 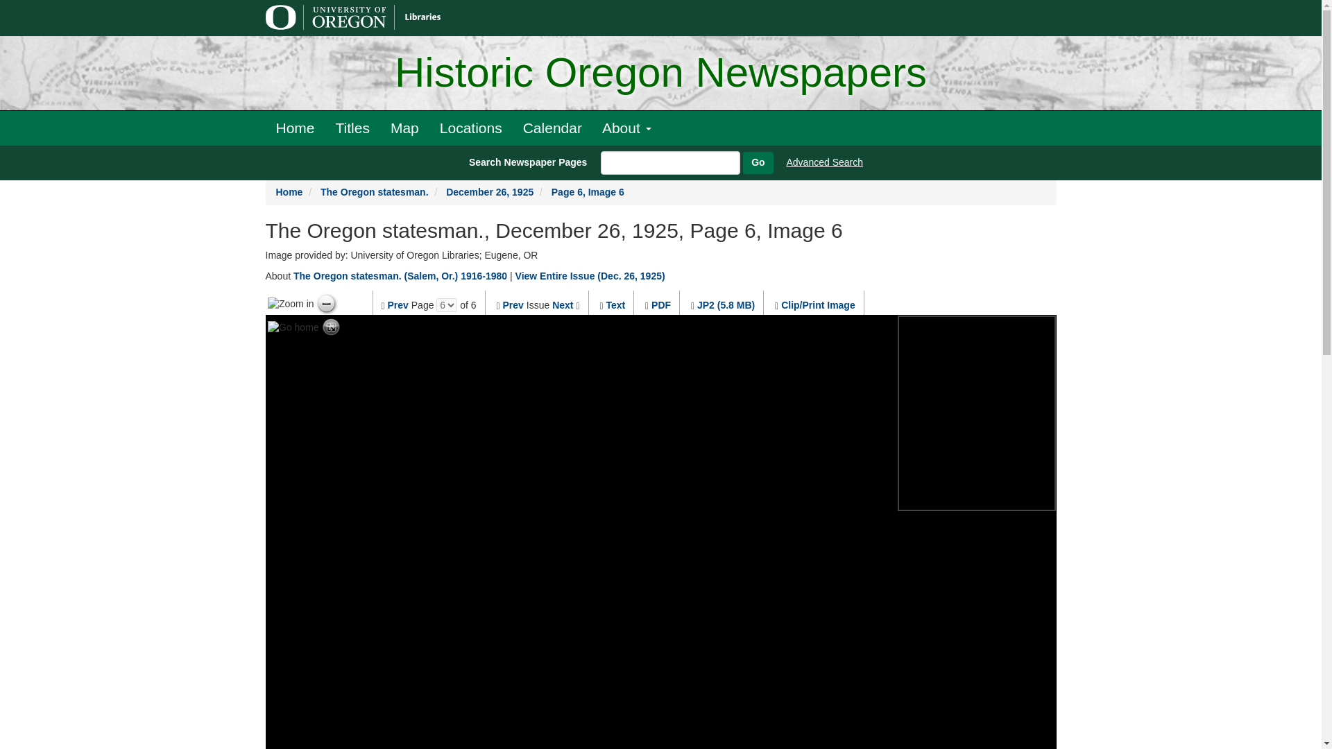 I want to click on About, so click(x=626, y=128).